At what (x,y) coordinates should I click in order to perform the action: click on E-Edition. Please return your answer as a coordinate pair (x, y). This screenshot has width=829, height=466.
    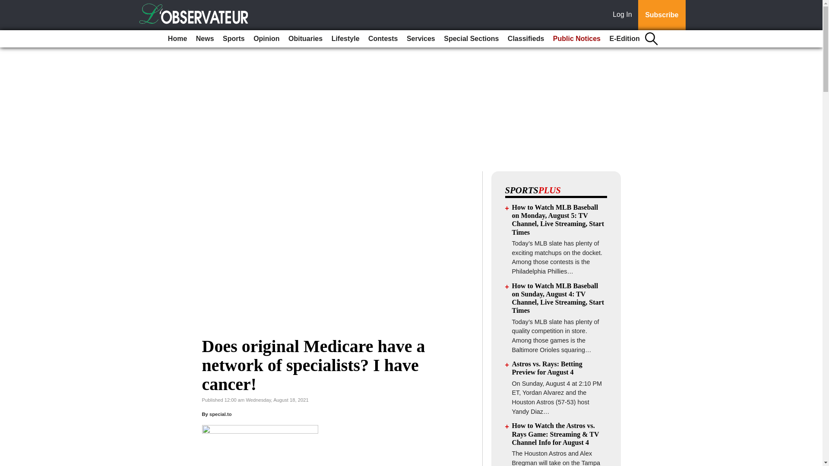
    Looking at the image, I should click on (624, 39).